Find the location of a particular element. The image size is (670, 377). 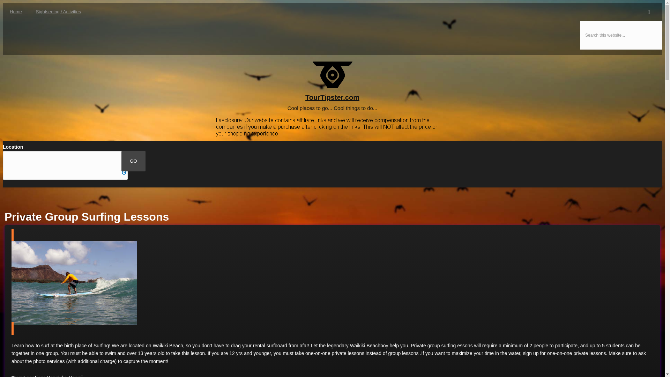

Private Group Surfing Lessons is located at coordinates (74, 283).